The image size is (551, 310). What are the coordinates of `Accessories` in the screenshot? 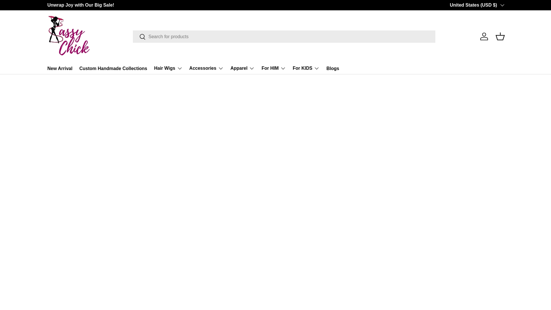 It's located at (207, 68).